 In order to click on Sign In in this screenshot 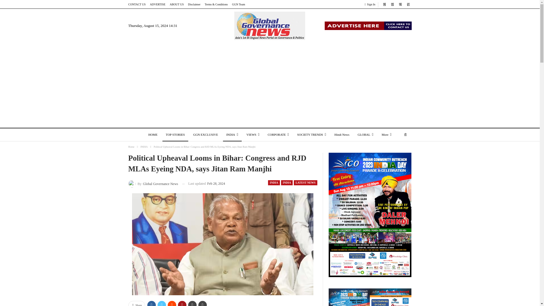, I will do `click(371, 5)`.